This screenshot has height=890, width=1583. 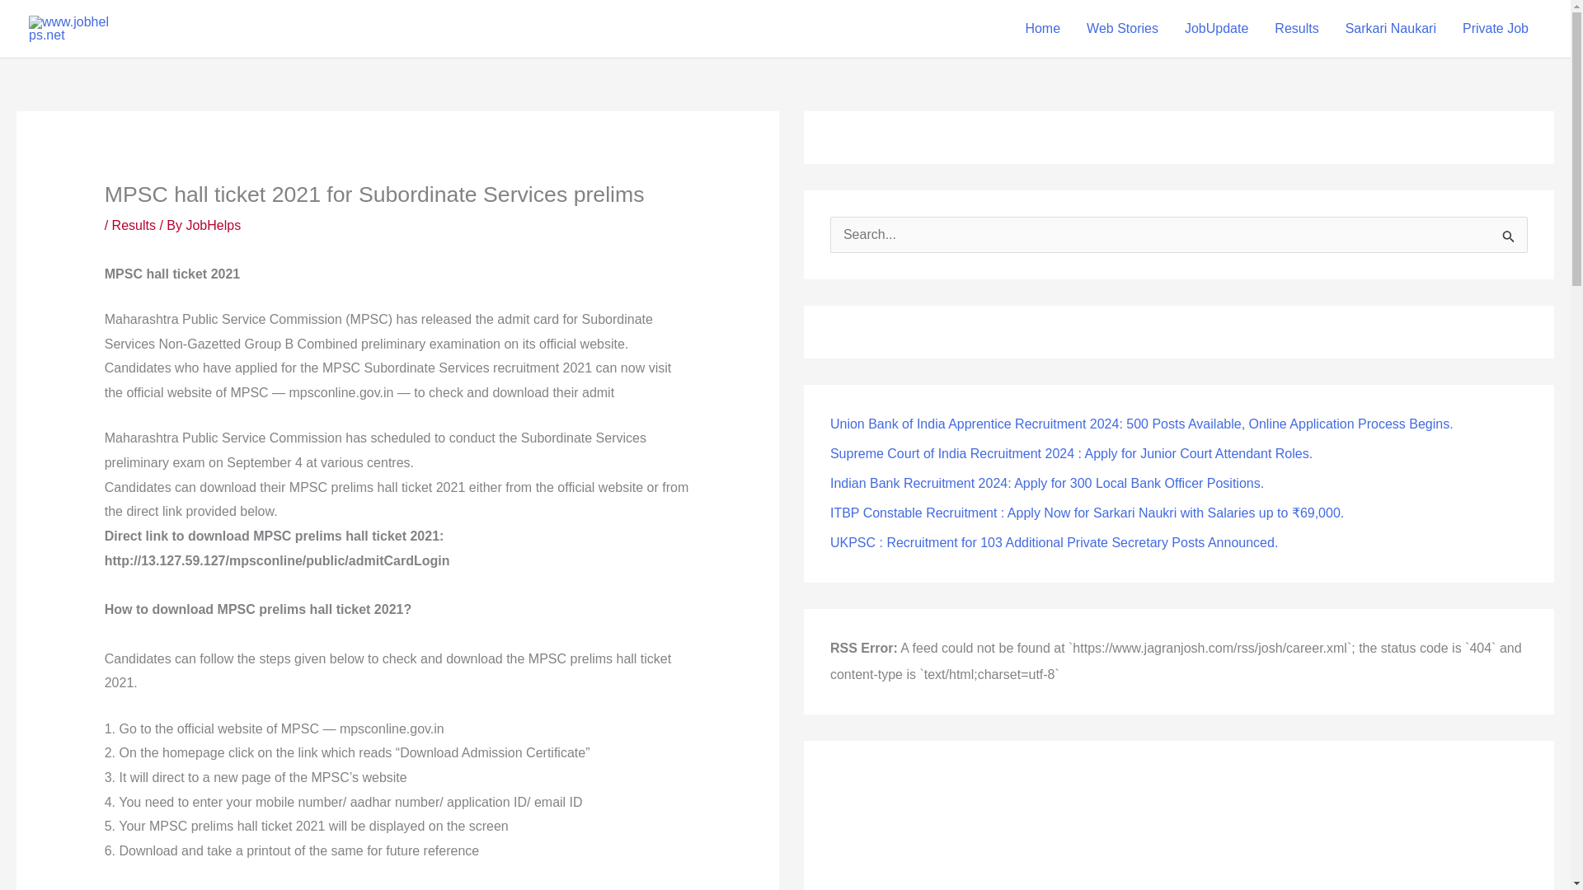 What do you see at coordinates (1216, 29) in the screenshot?
I see `JobUpdate` at bounding box center [1216, 29].